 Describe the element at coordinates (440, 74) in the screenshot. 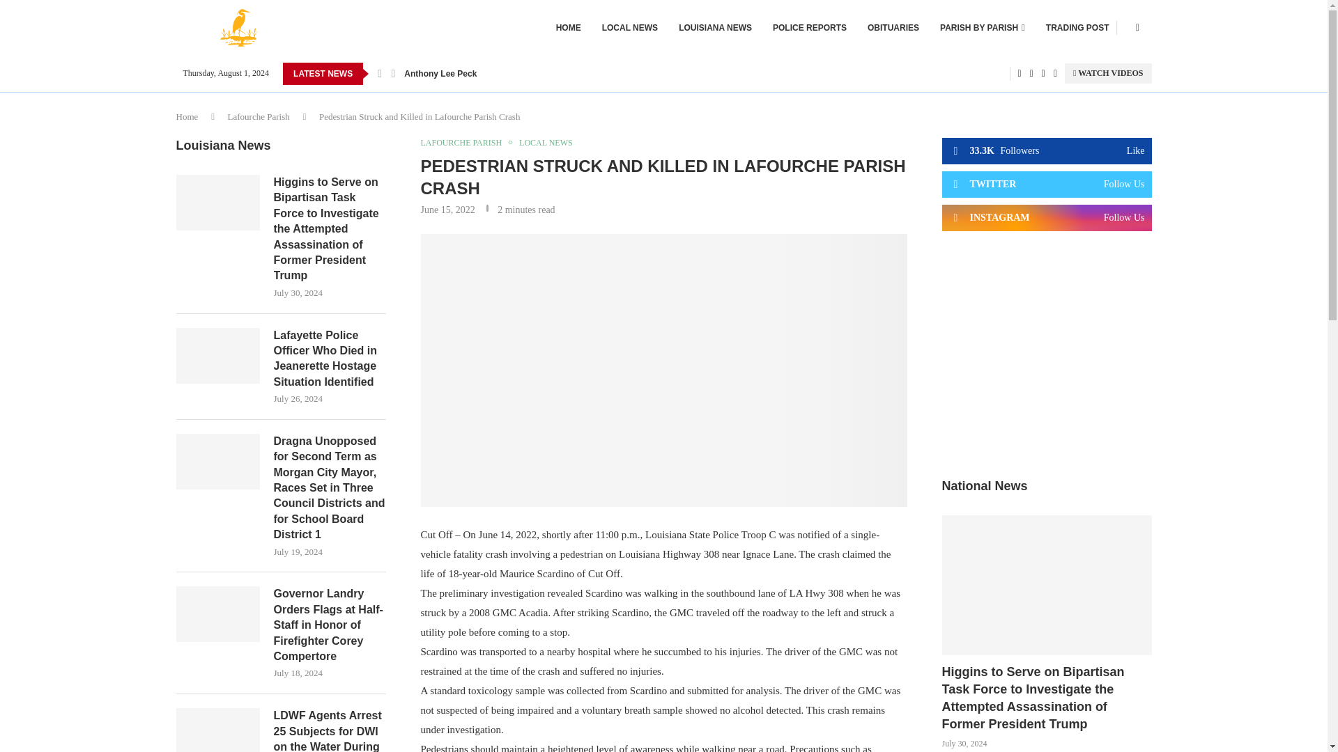

I see `Anthony Lee Peck` at that location.